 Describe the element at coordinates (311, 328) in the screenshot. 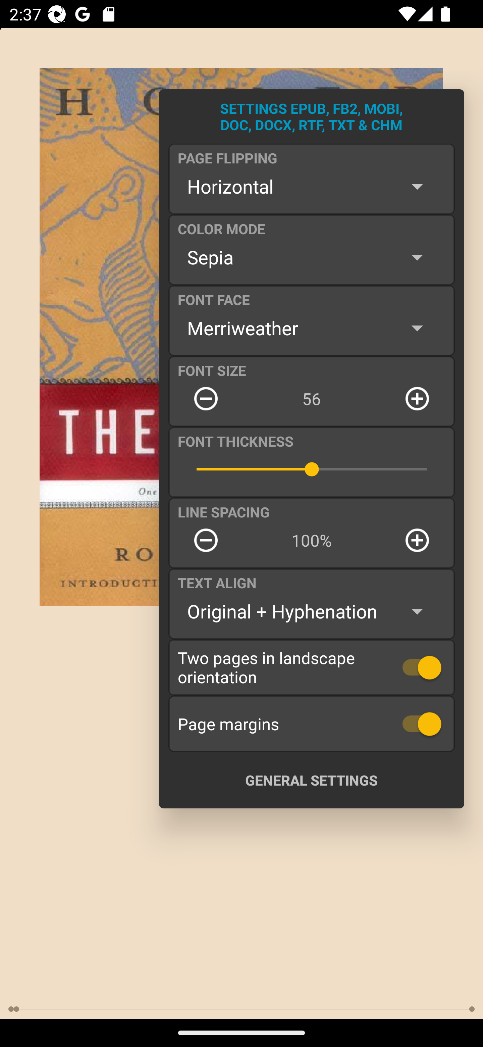

I see `Merriweather` at that location.